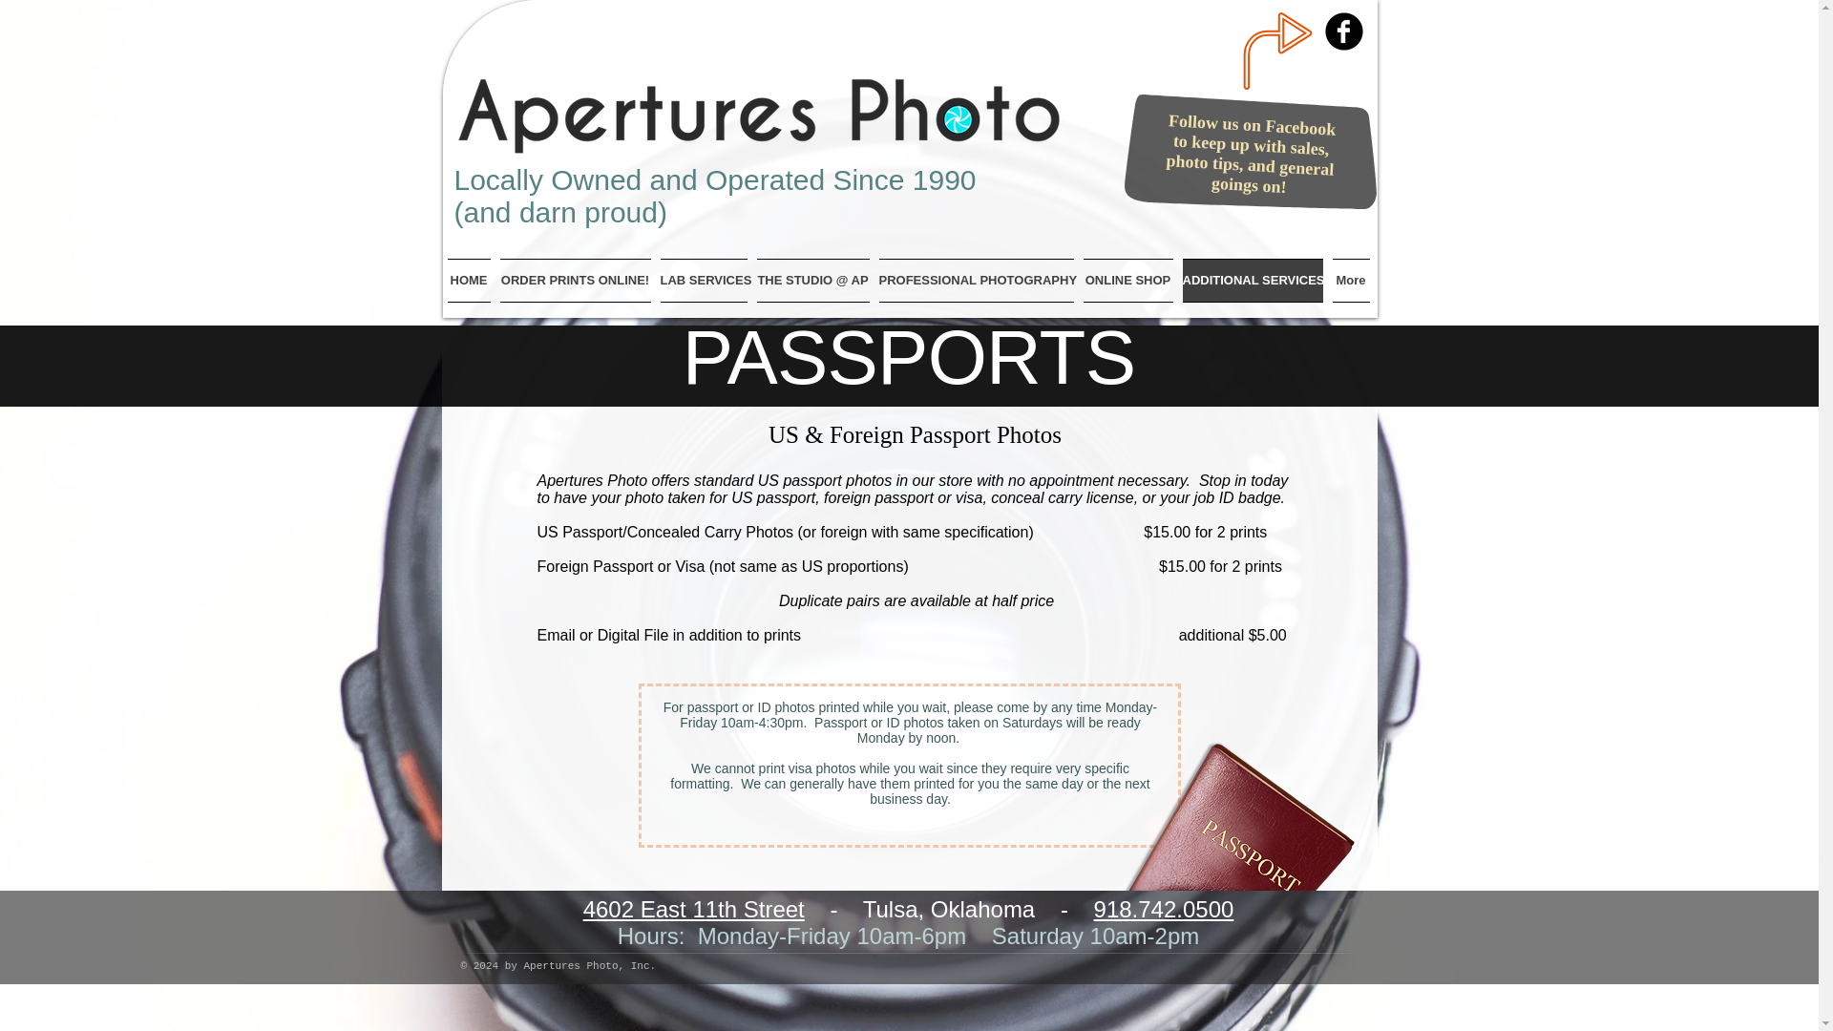 Image resolution: width=1833 pixels, height=1031 pixels. I want to click on PROFESSIONAL PHOTOGRAPHY, so click(976, 281).